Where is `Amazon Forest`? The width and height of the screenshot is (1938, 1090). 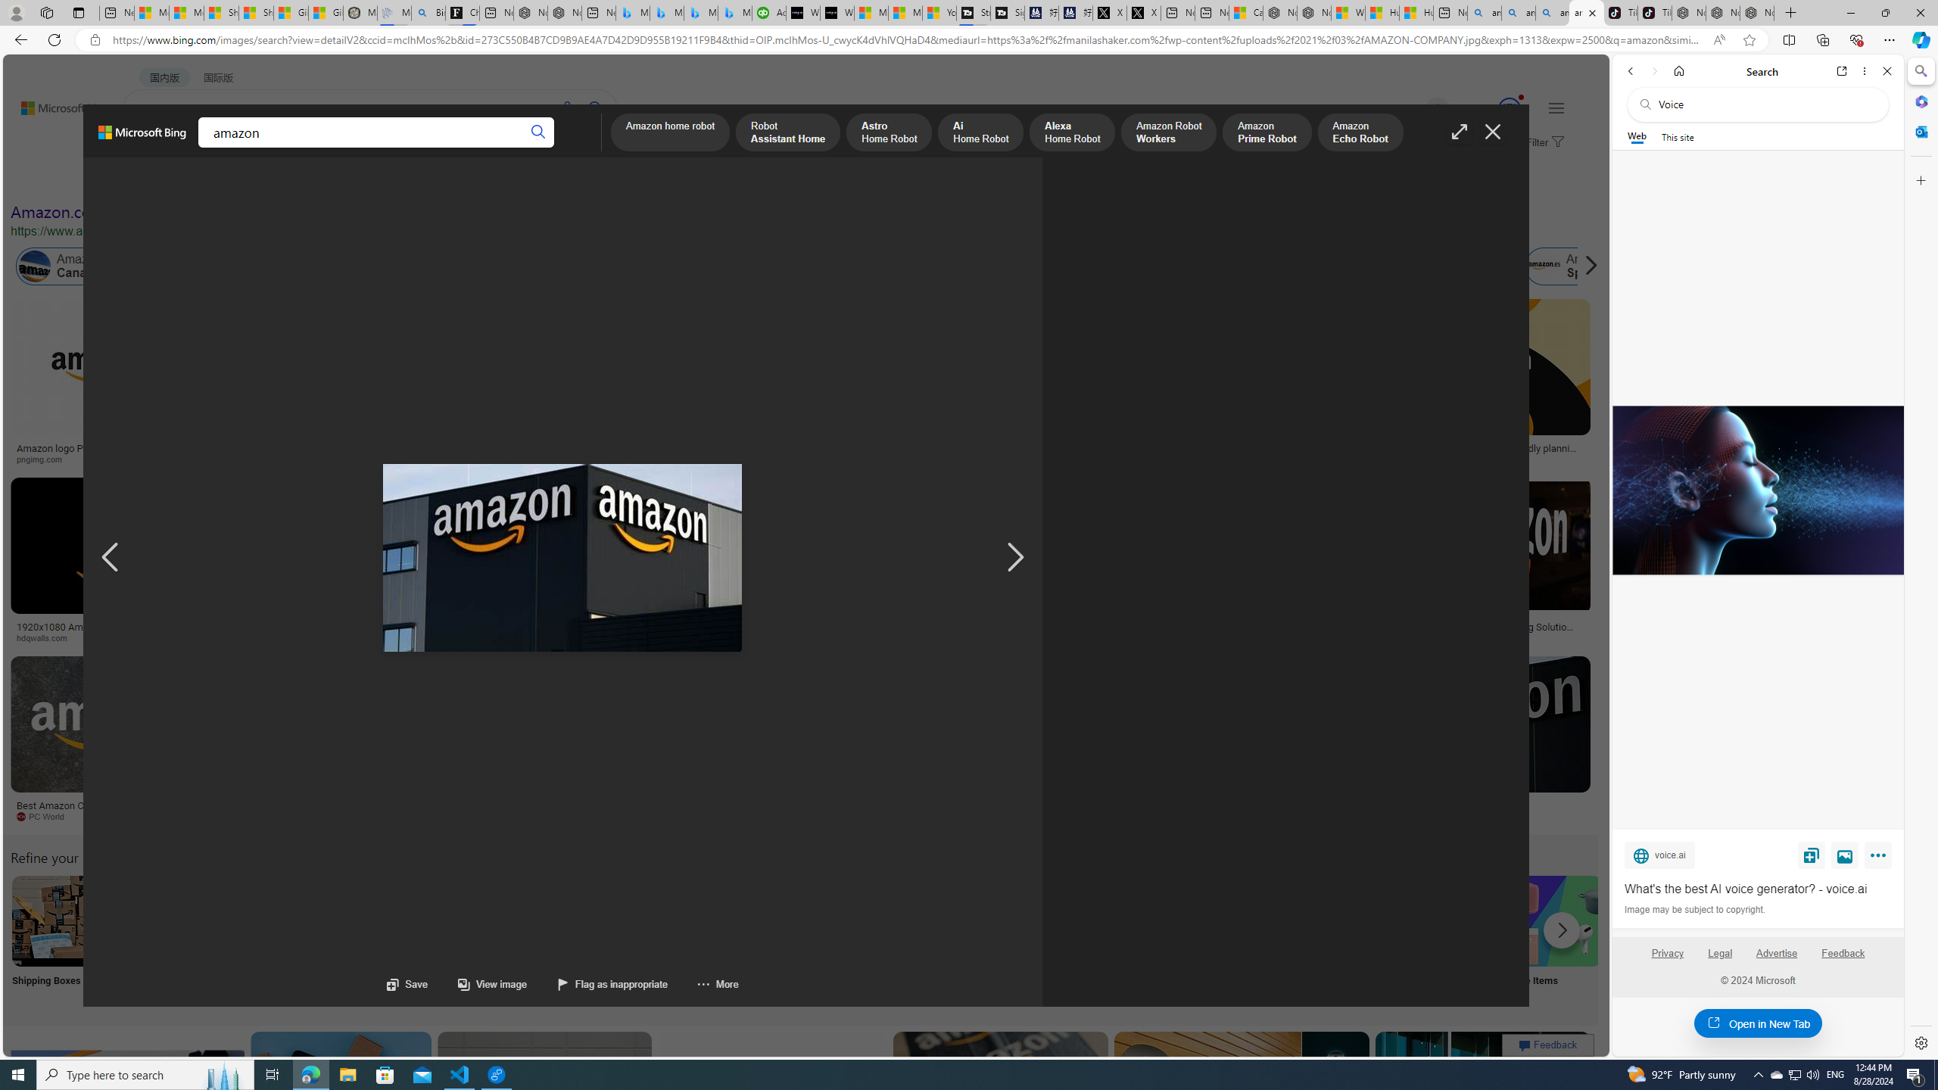 Amazon Forest is located at coordinates (1330, 266).